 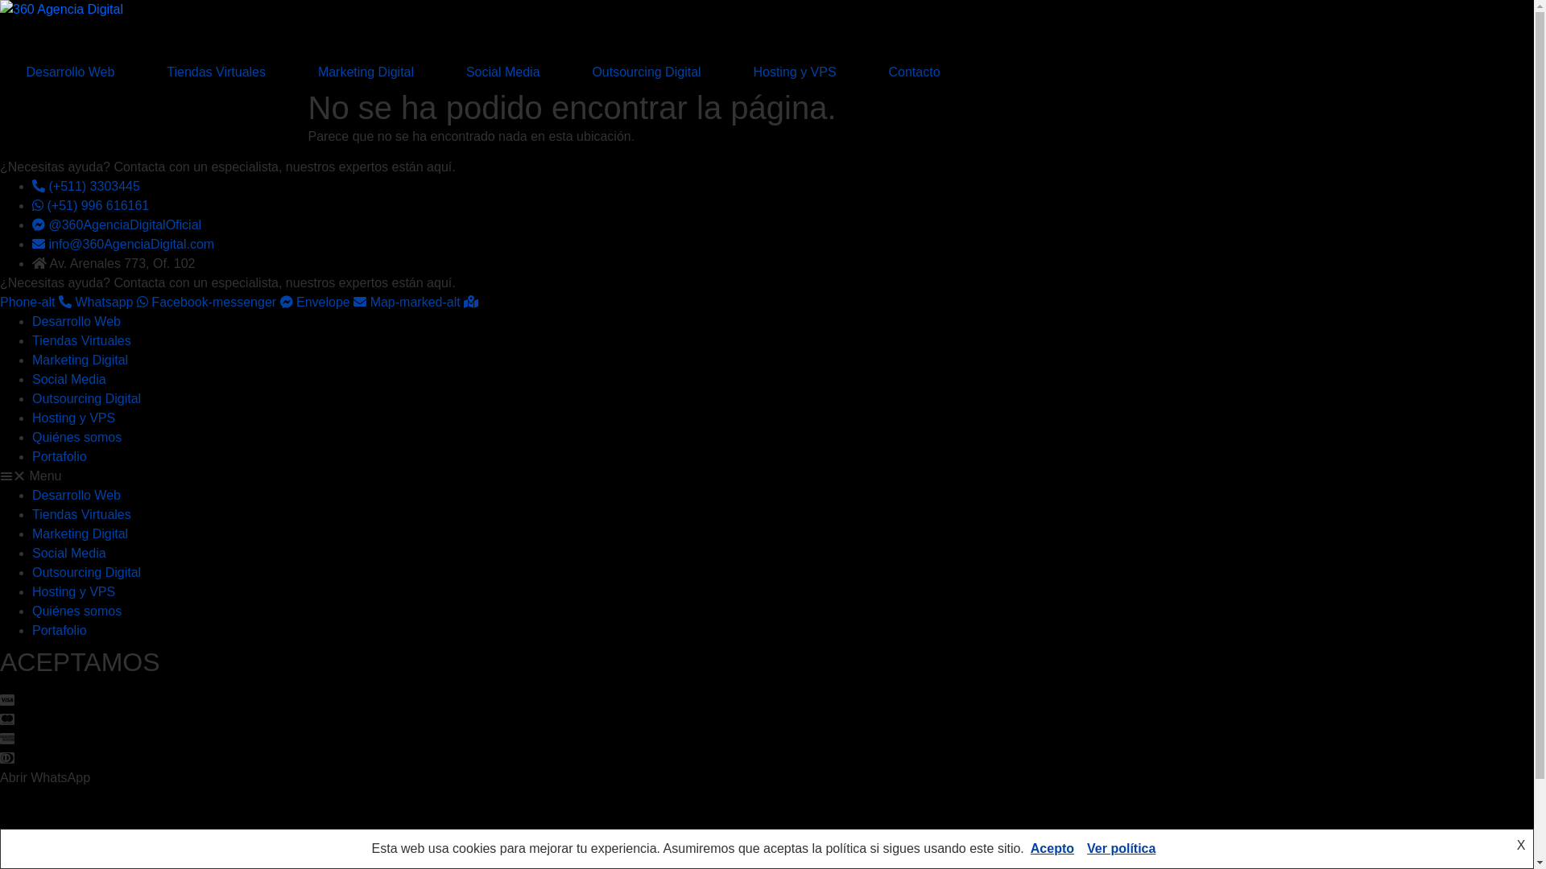 I want to click on Envelope, so click(x=333, y=303).